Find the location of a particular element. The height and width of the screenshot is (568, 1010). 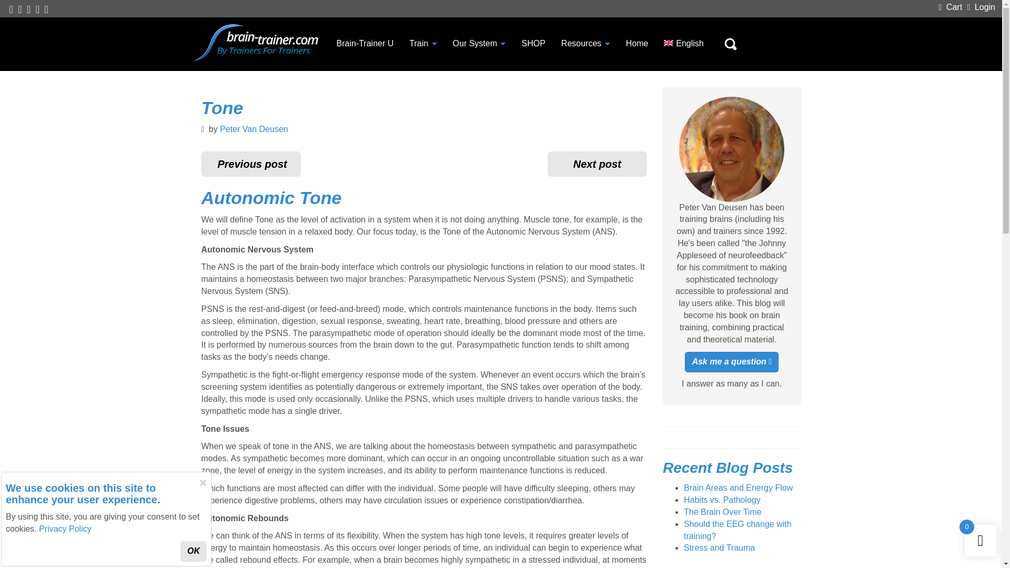

SHOP is located at coordinates (532, 43).